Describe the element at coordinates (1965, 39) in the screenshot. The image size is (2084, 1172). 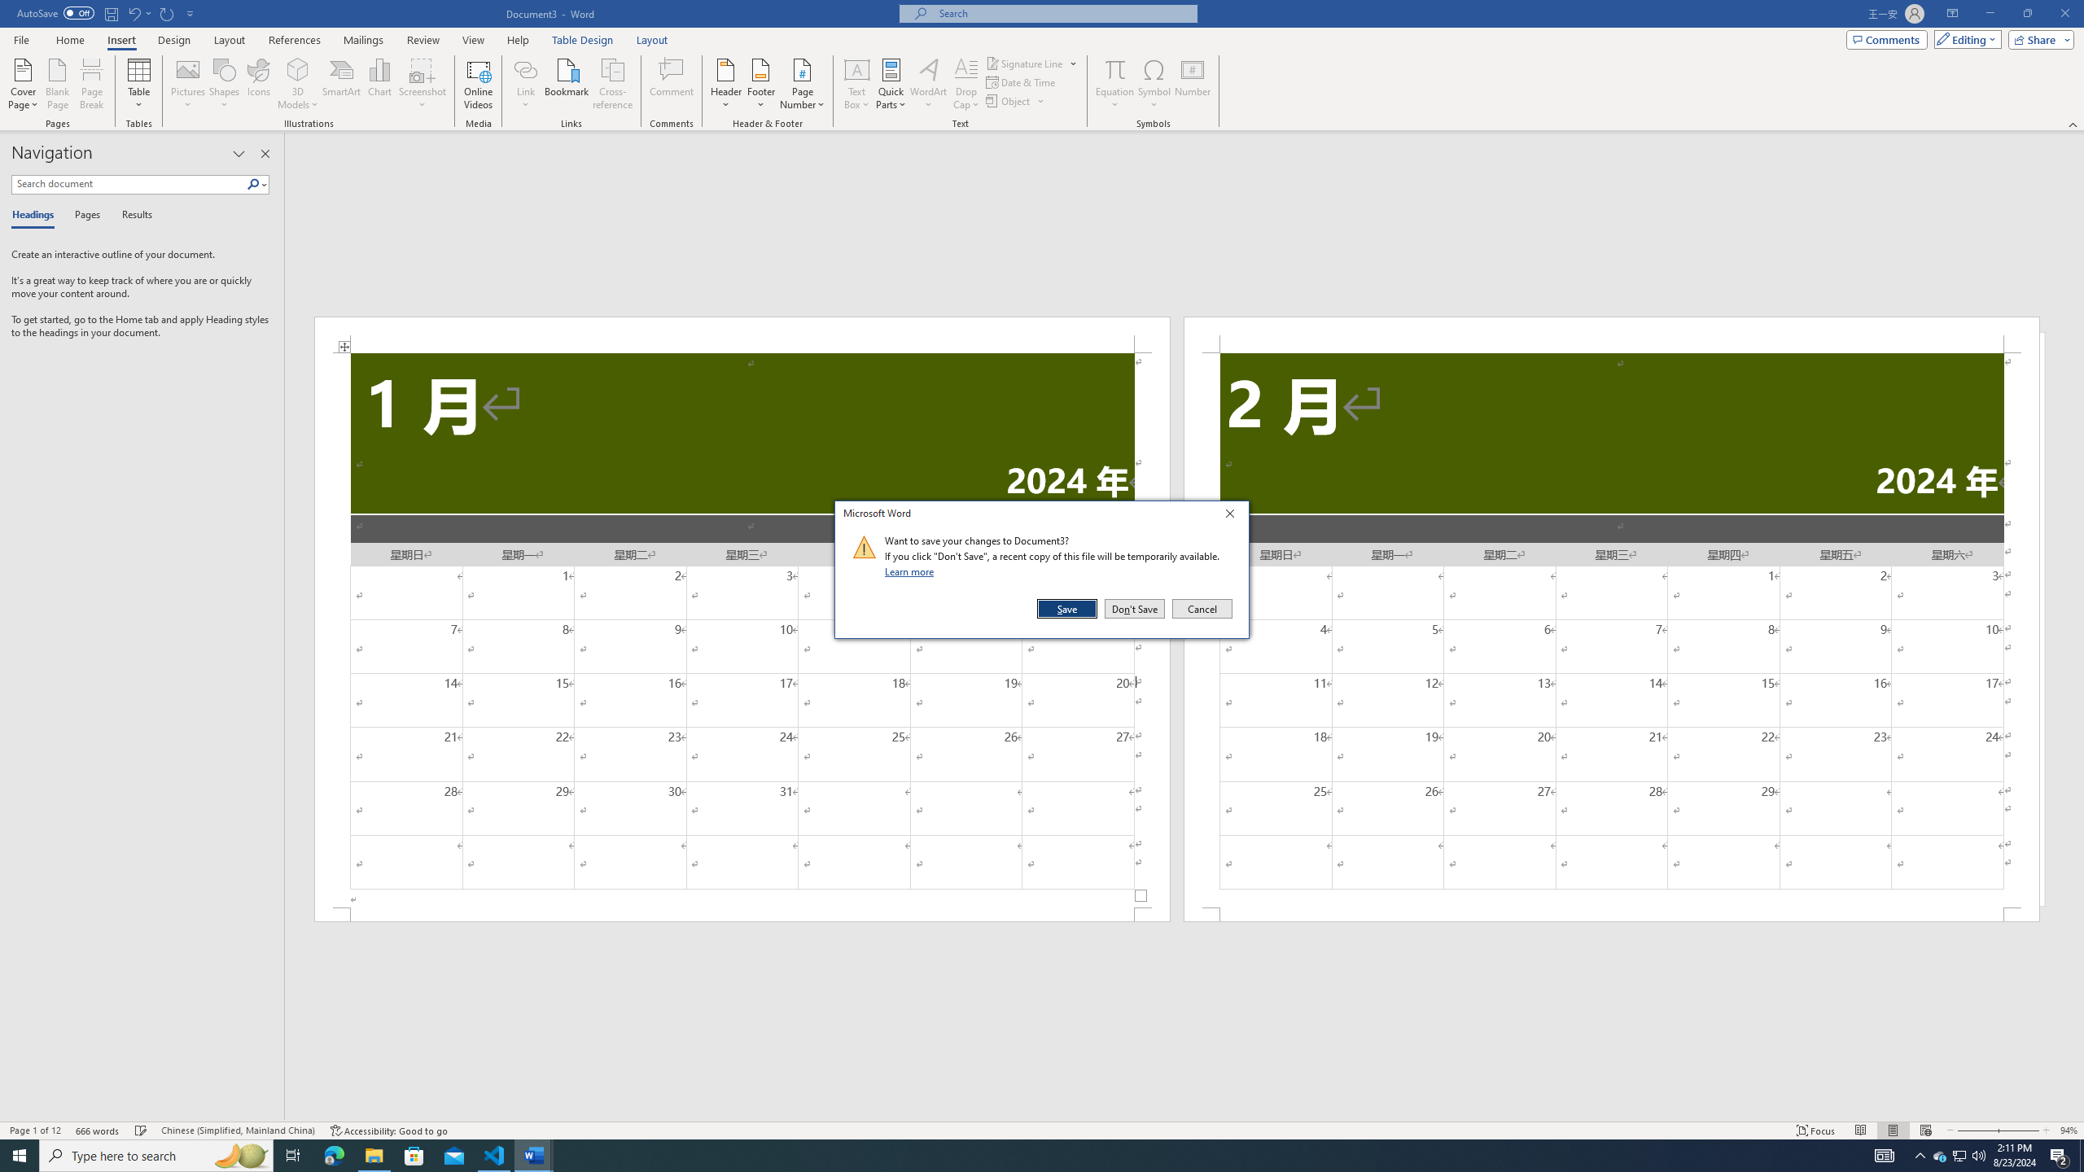
I see `Mode` at that location.